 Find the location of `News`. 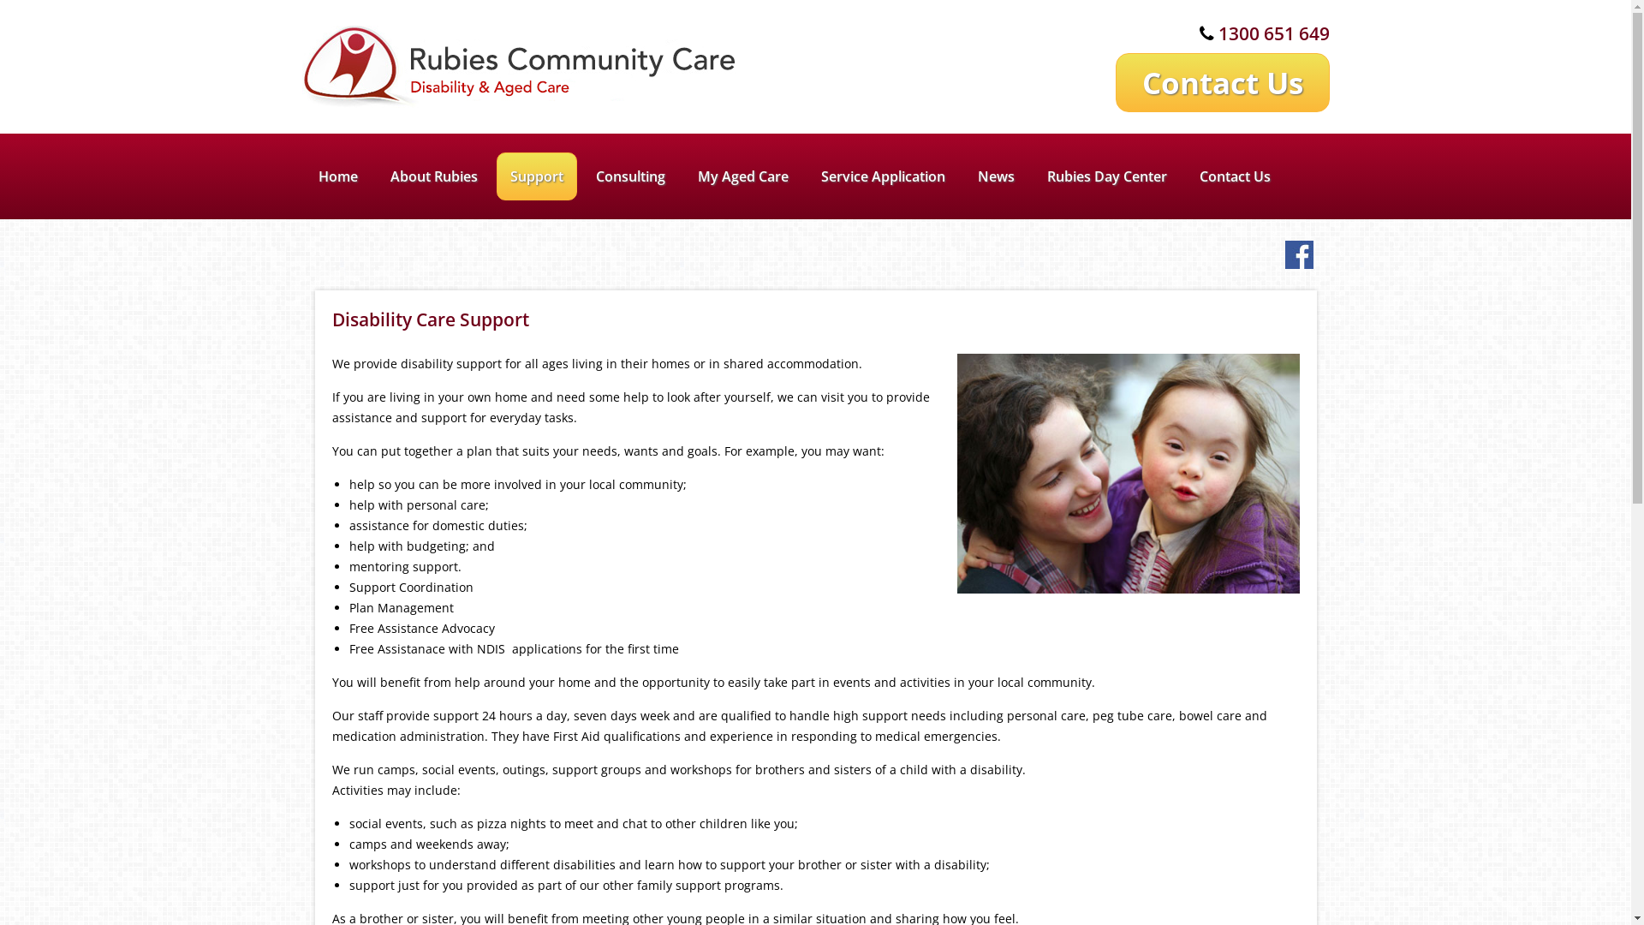

News is located at coordinates (995, 176).